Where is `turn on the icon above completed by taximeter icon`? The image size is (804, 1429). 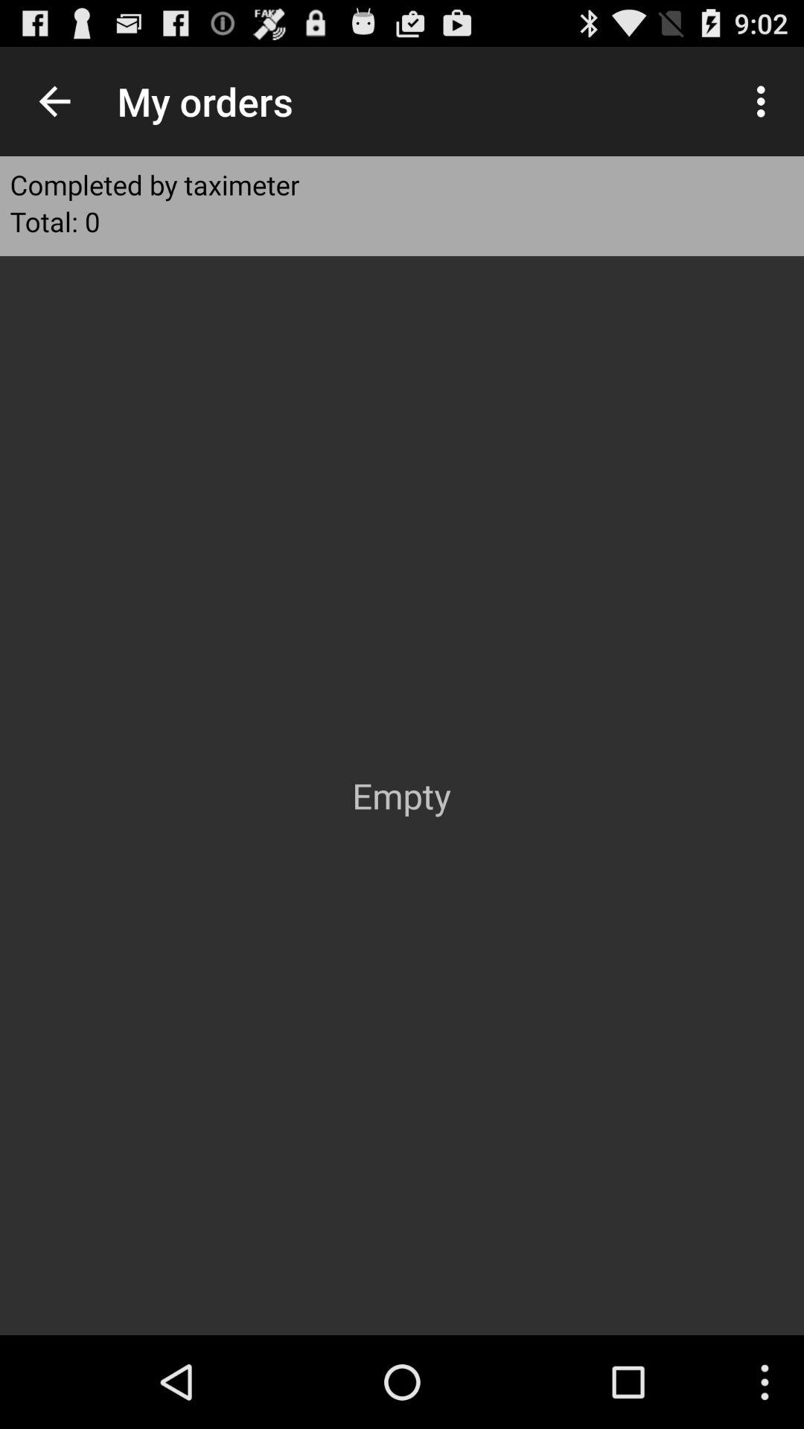 turn on the icon above completed by taximeter icon is located at coordinates (54, 101).